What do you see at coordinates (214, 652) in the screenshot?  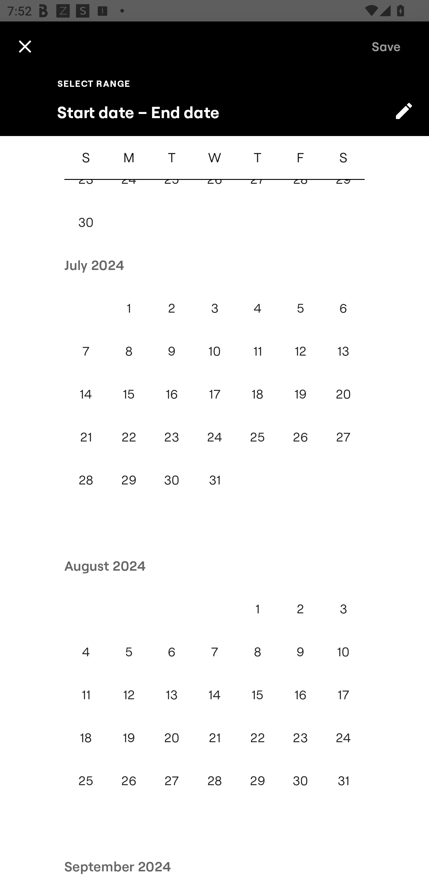 I see `7 Wed, Aug 7` at bounding box center [214, 652].